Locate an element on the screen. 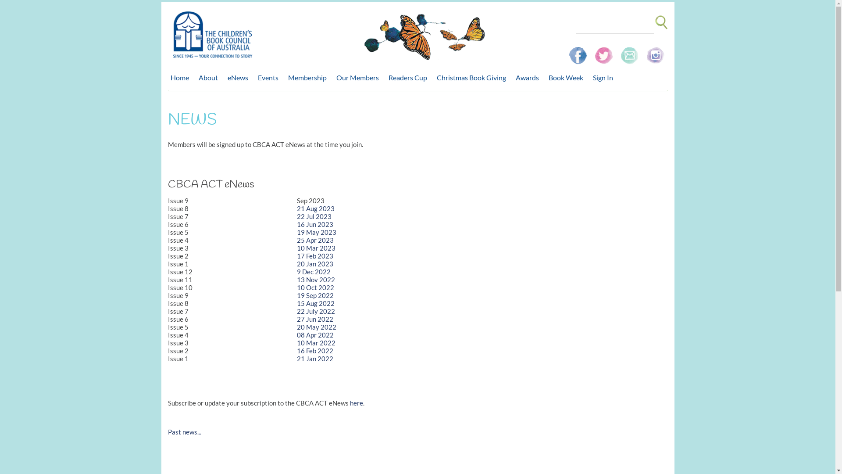 Image resolution: width=842 pixels, height=474 pixels. Facebook is located at coordinates (579, 52).